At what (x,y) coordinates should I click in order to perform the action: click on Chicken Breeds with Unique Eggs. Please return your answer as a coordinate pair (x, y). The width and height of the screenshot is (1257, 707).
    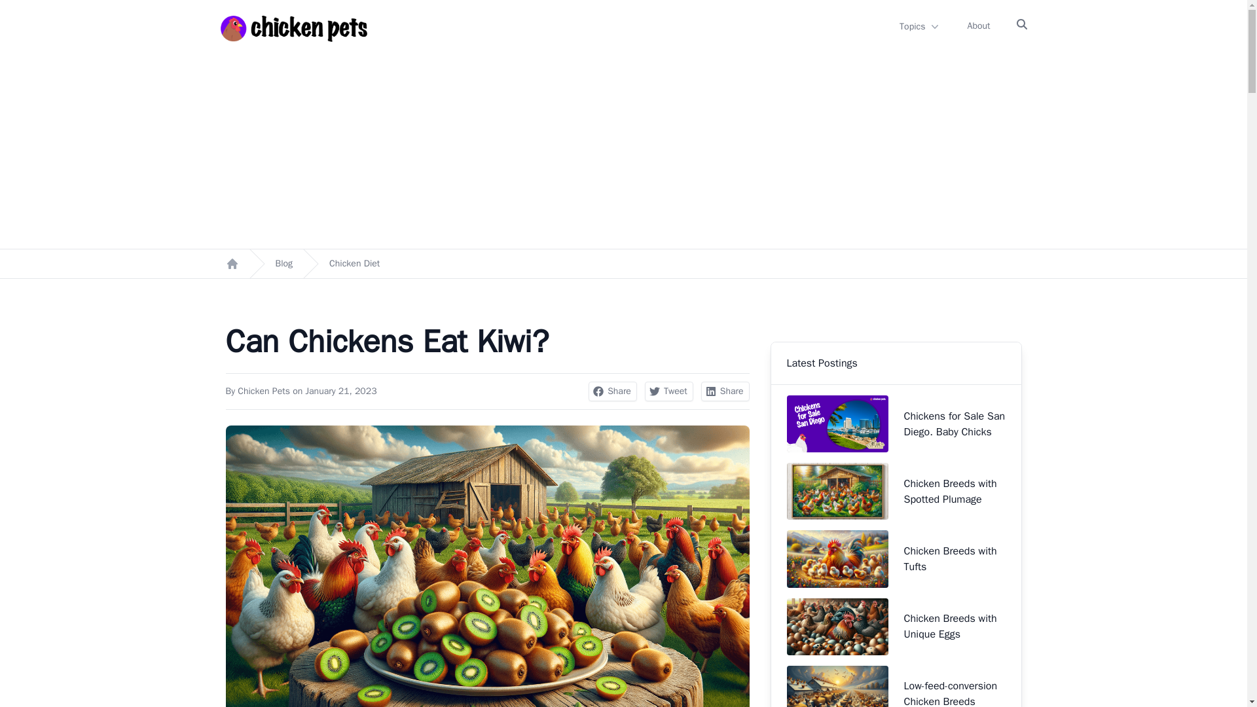
    Looking at the image, I should click on (896, 626).